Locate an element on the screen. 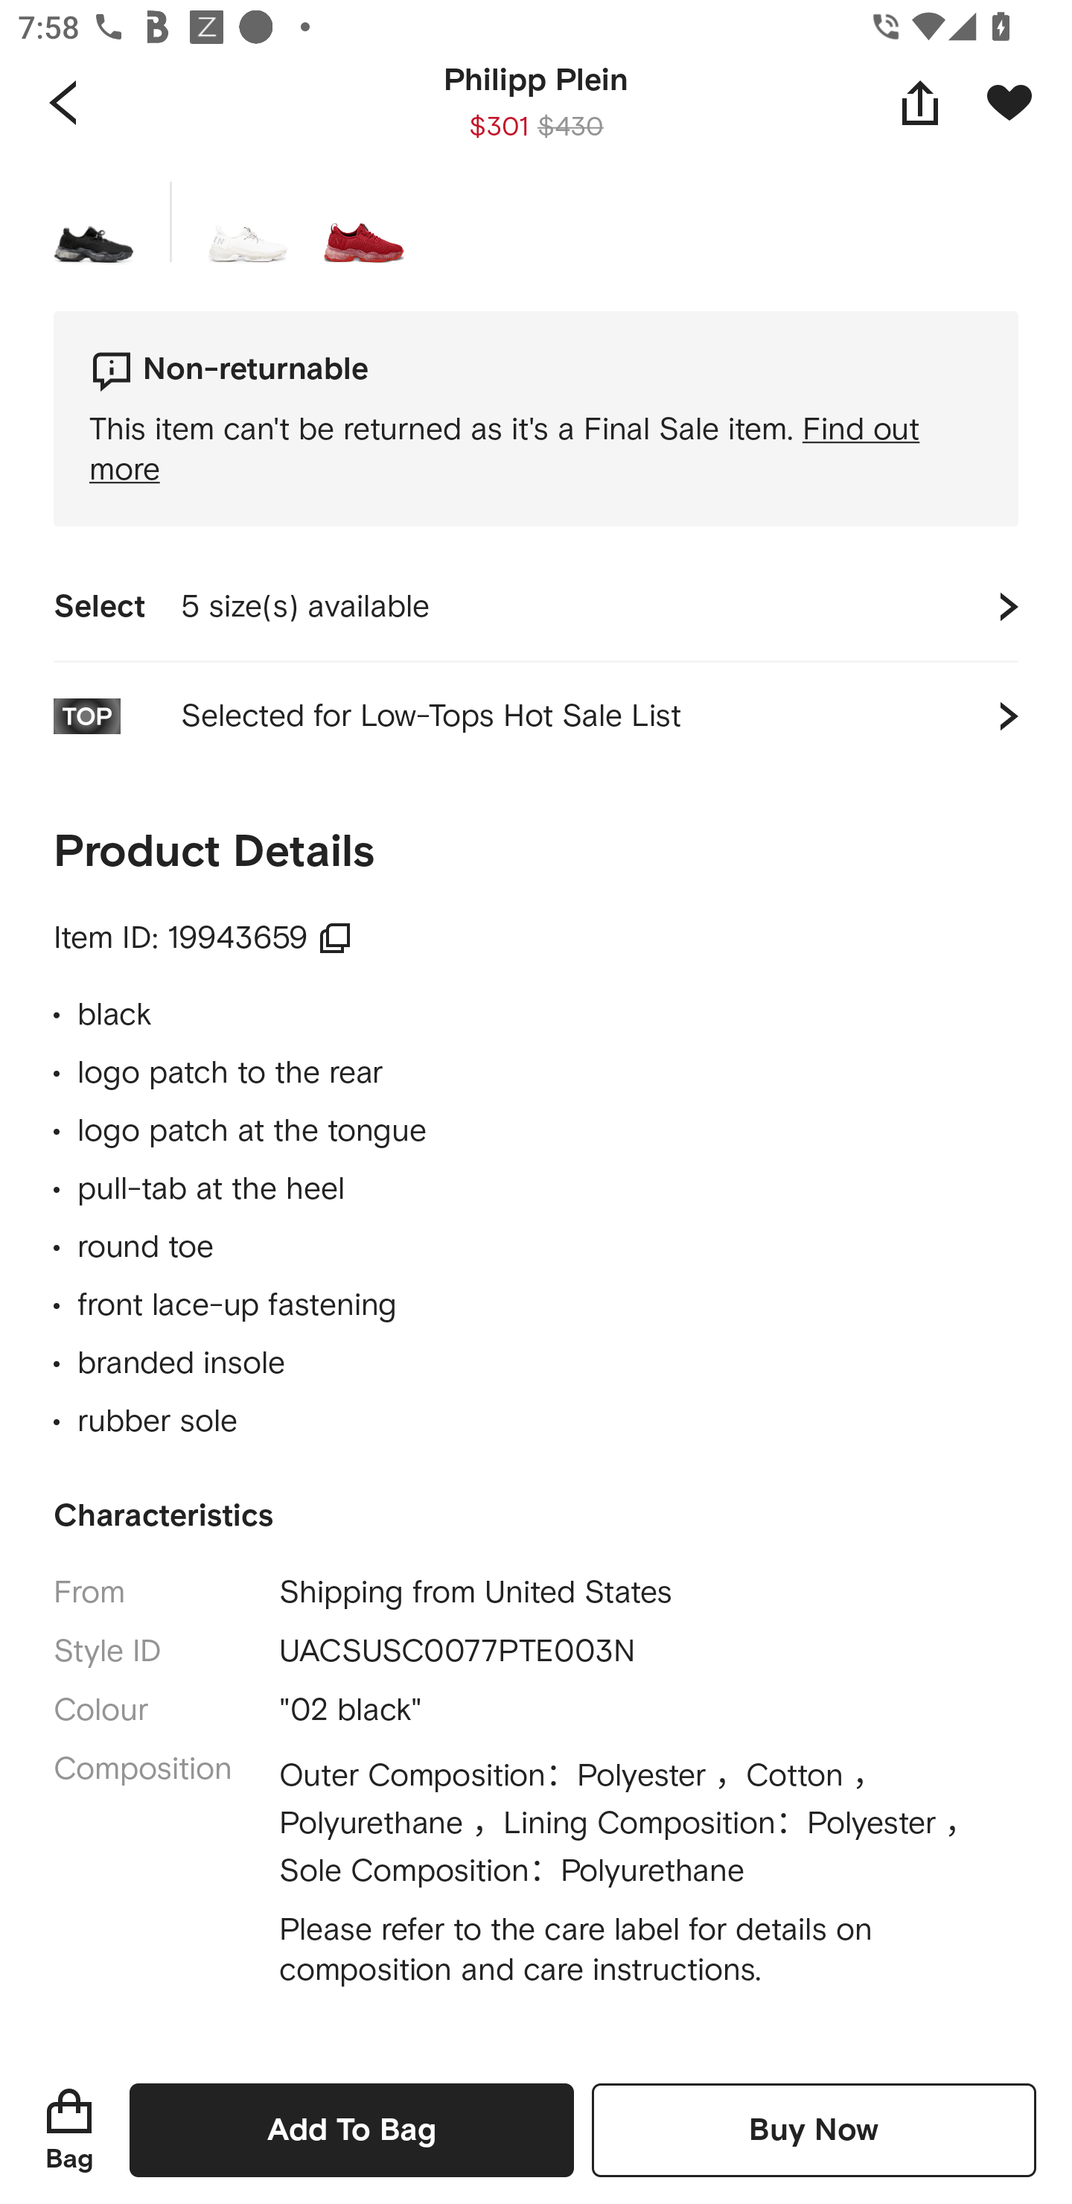 This screenshot has width=1072, height=2204. Select 5 size(s) available is located at coordinates (536, 607).